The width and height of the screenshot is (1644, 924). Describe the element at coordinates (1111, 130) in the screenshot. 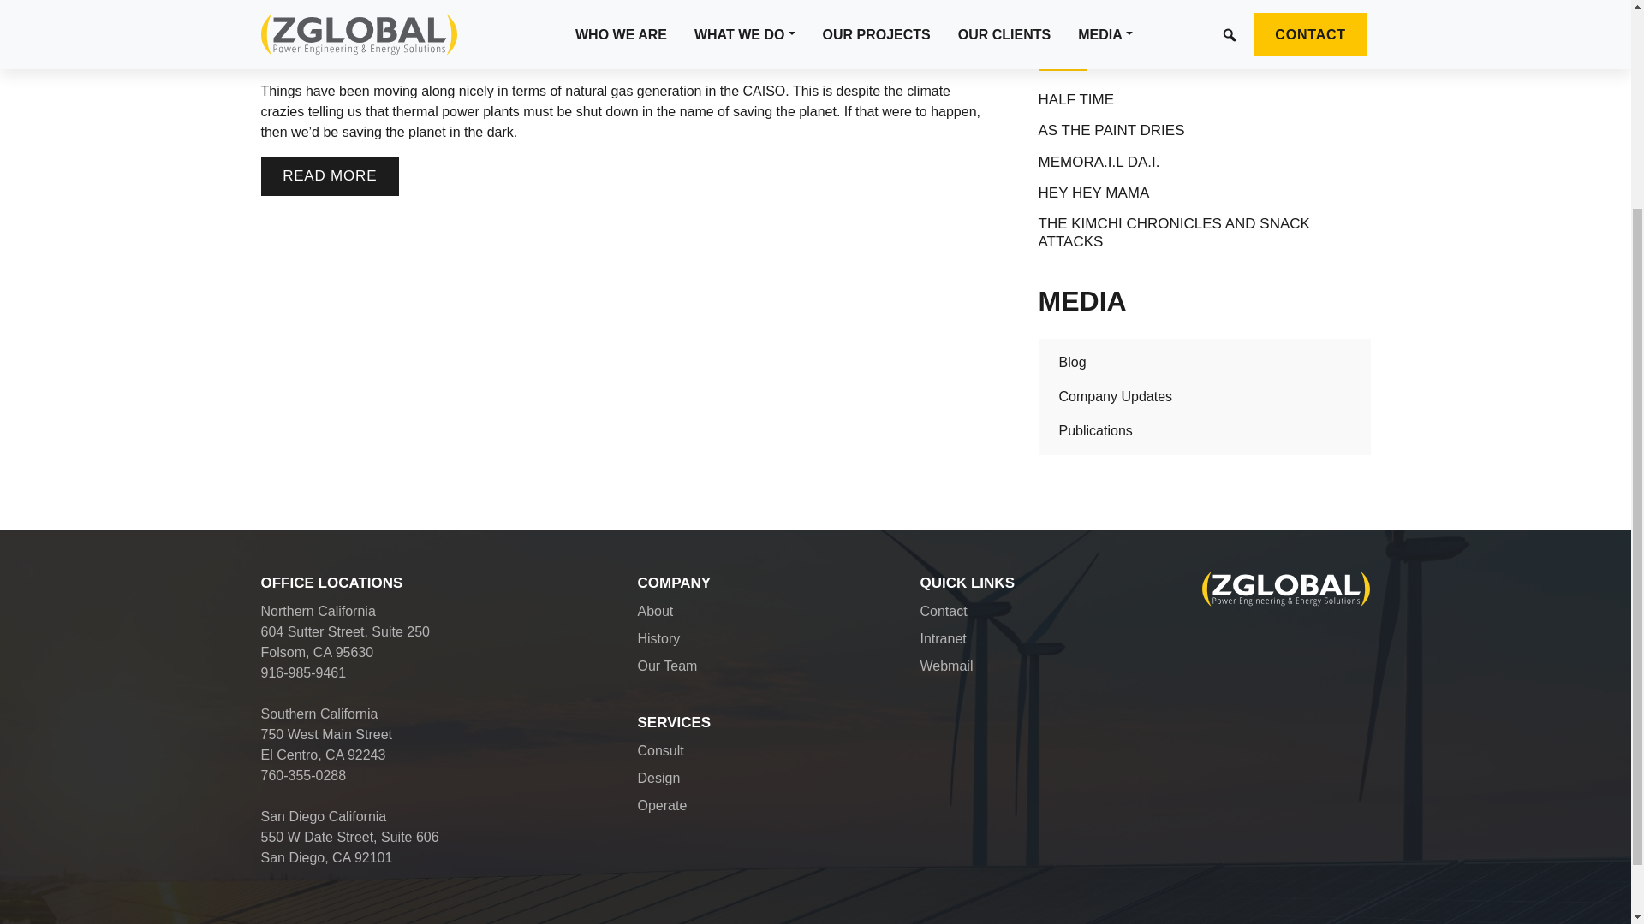

I see `AS THE PAINT DRIES` at that location.